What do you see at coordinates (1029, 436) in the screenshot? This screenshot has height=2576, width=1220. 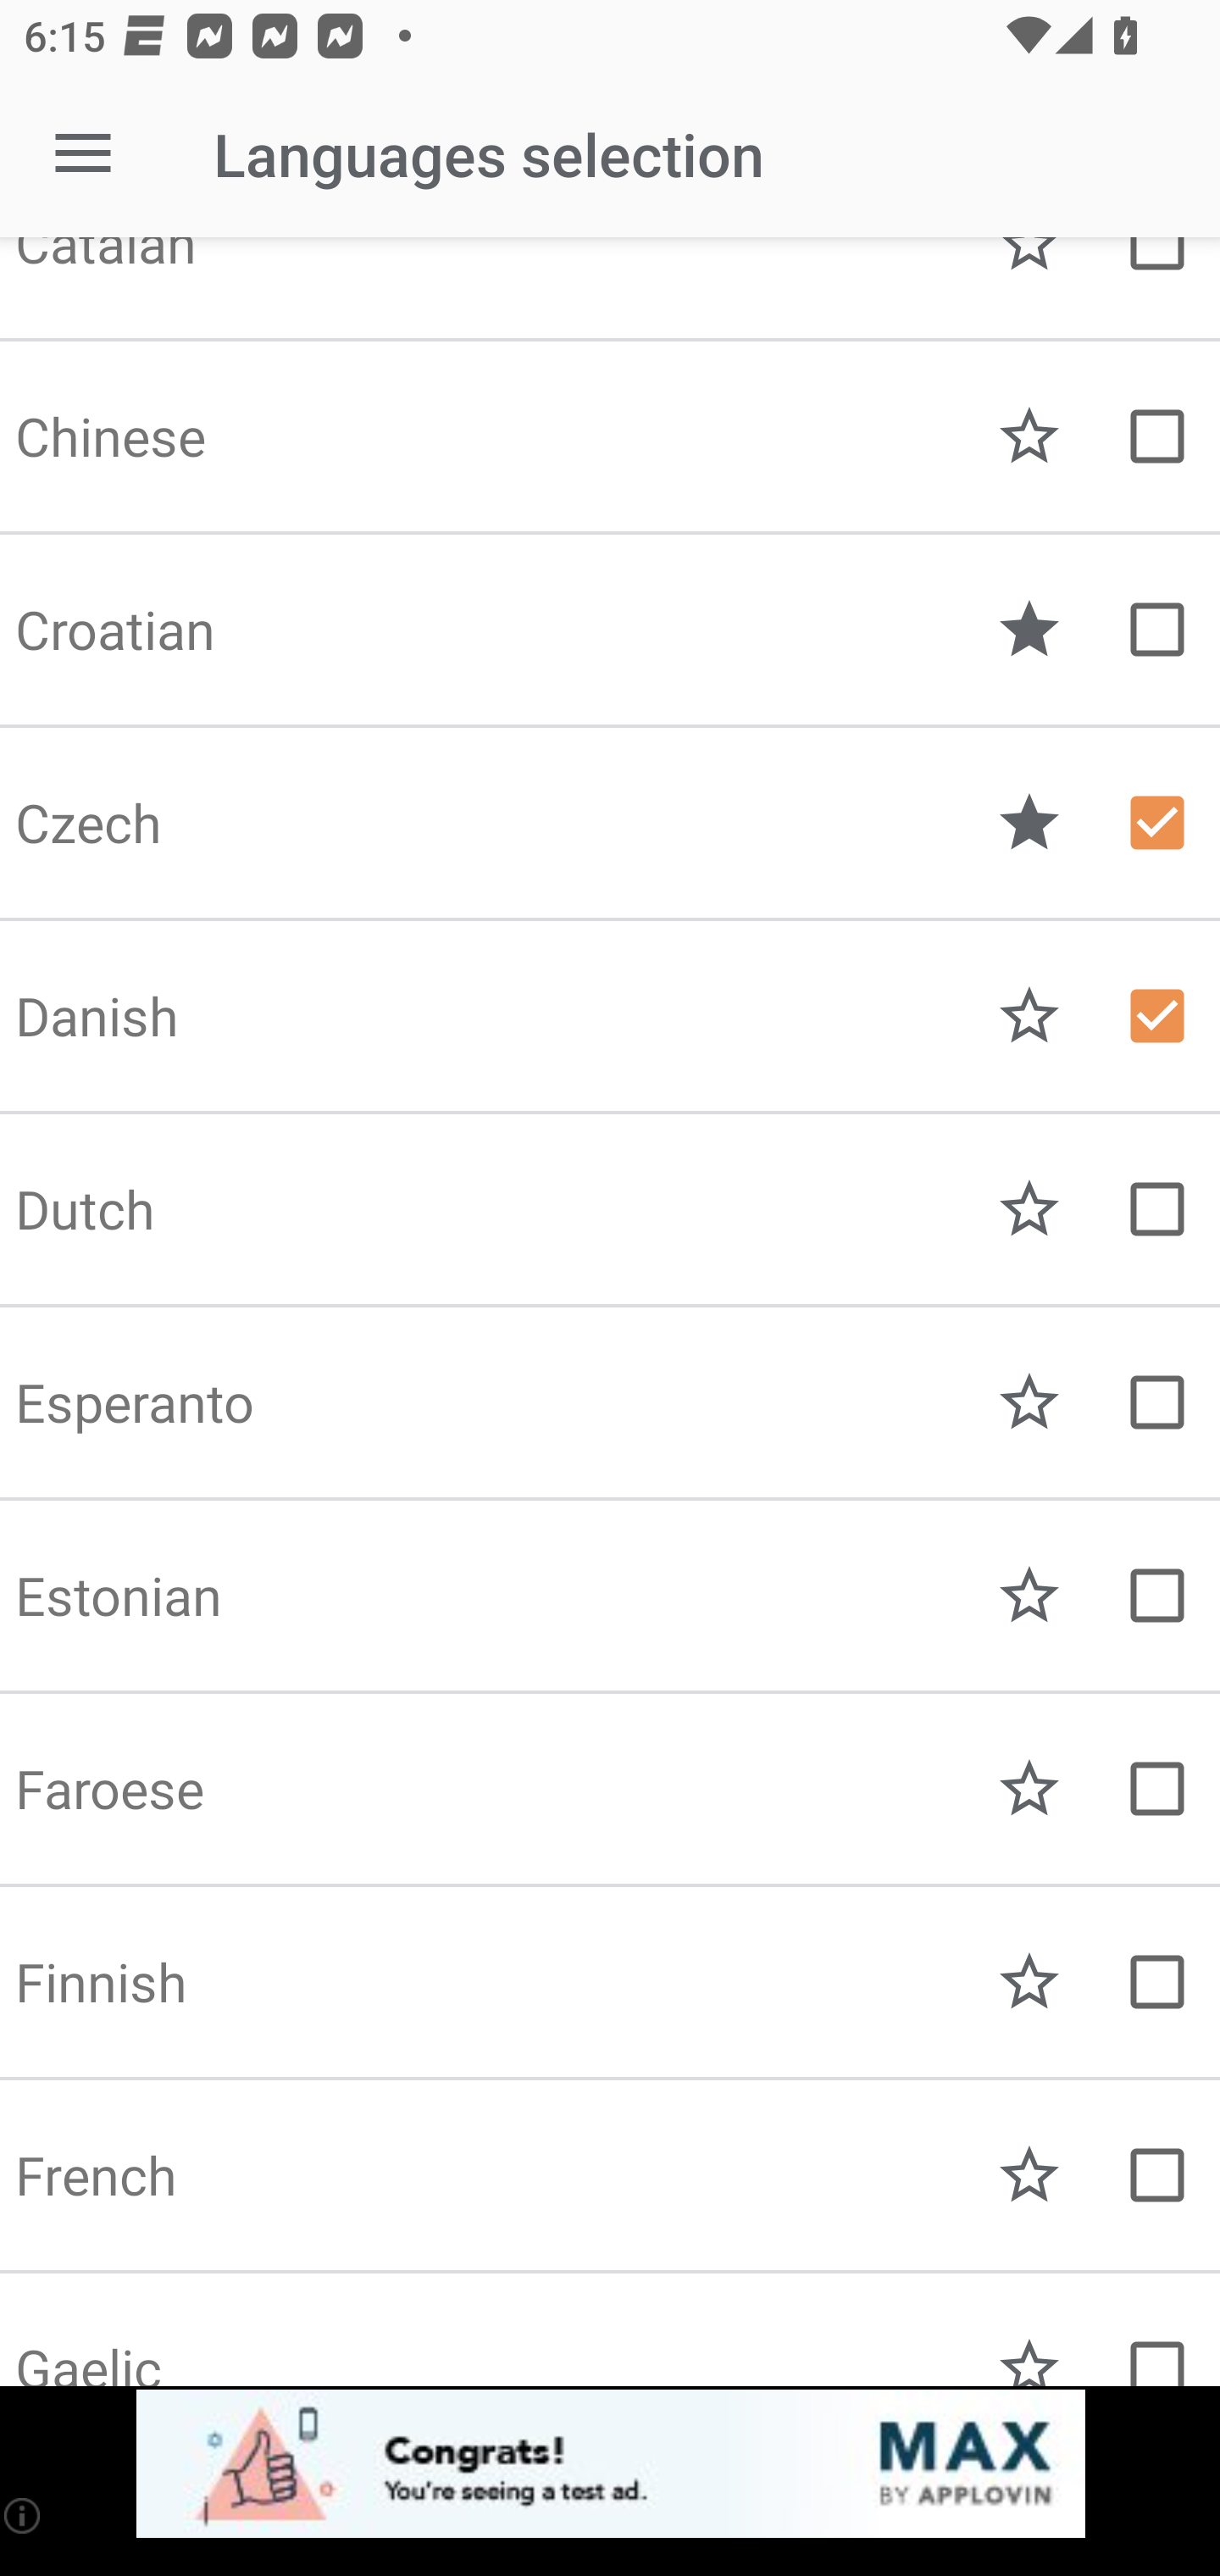 I see `Favorite` at bounding box center [1029, 436].